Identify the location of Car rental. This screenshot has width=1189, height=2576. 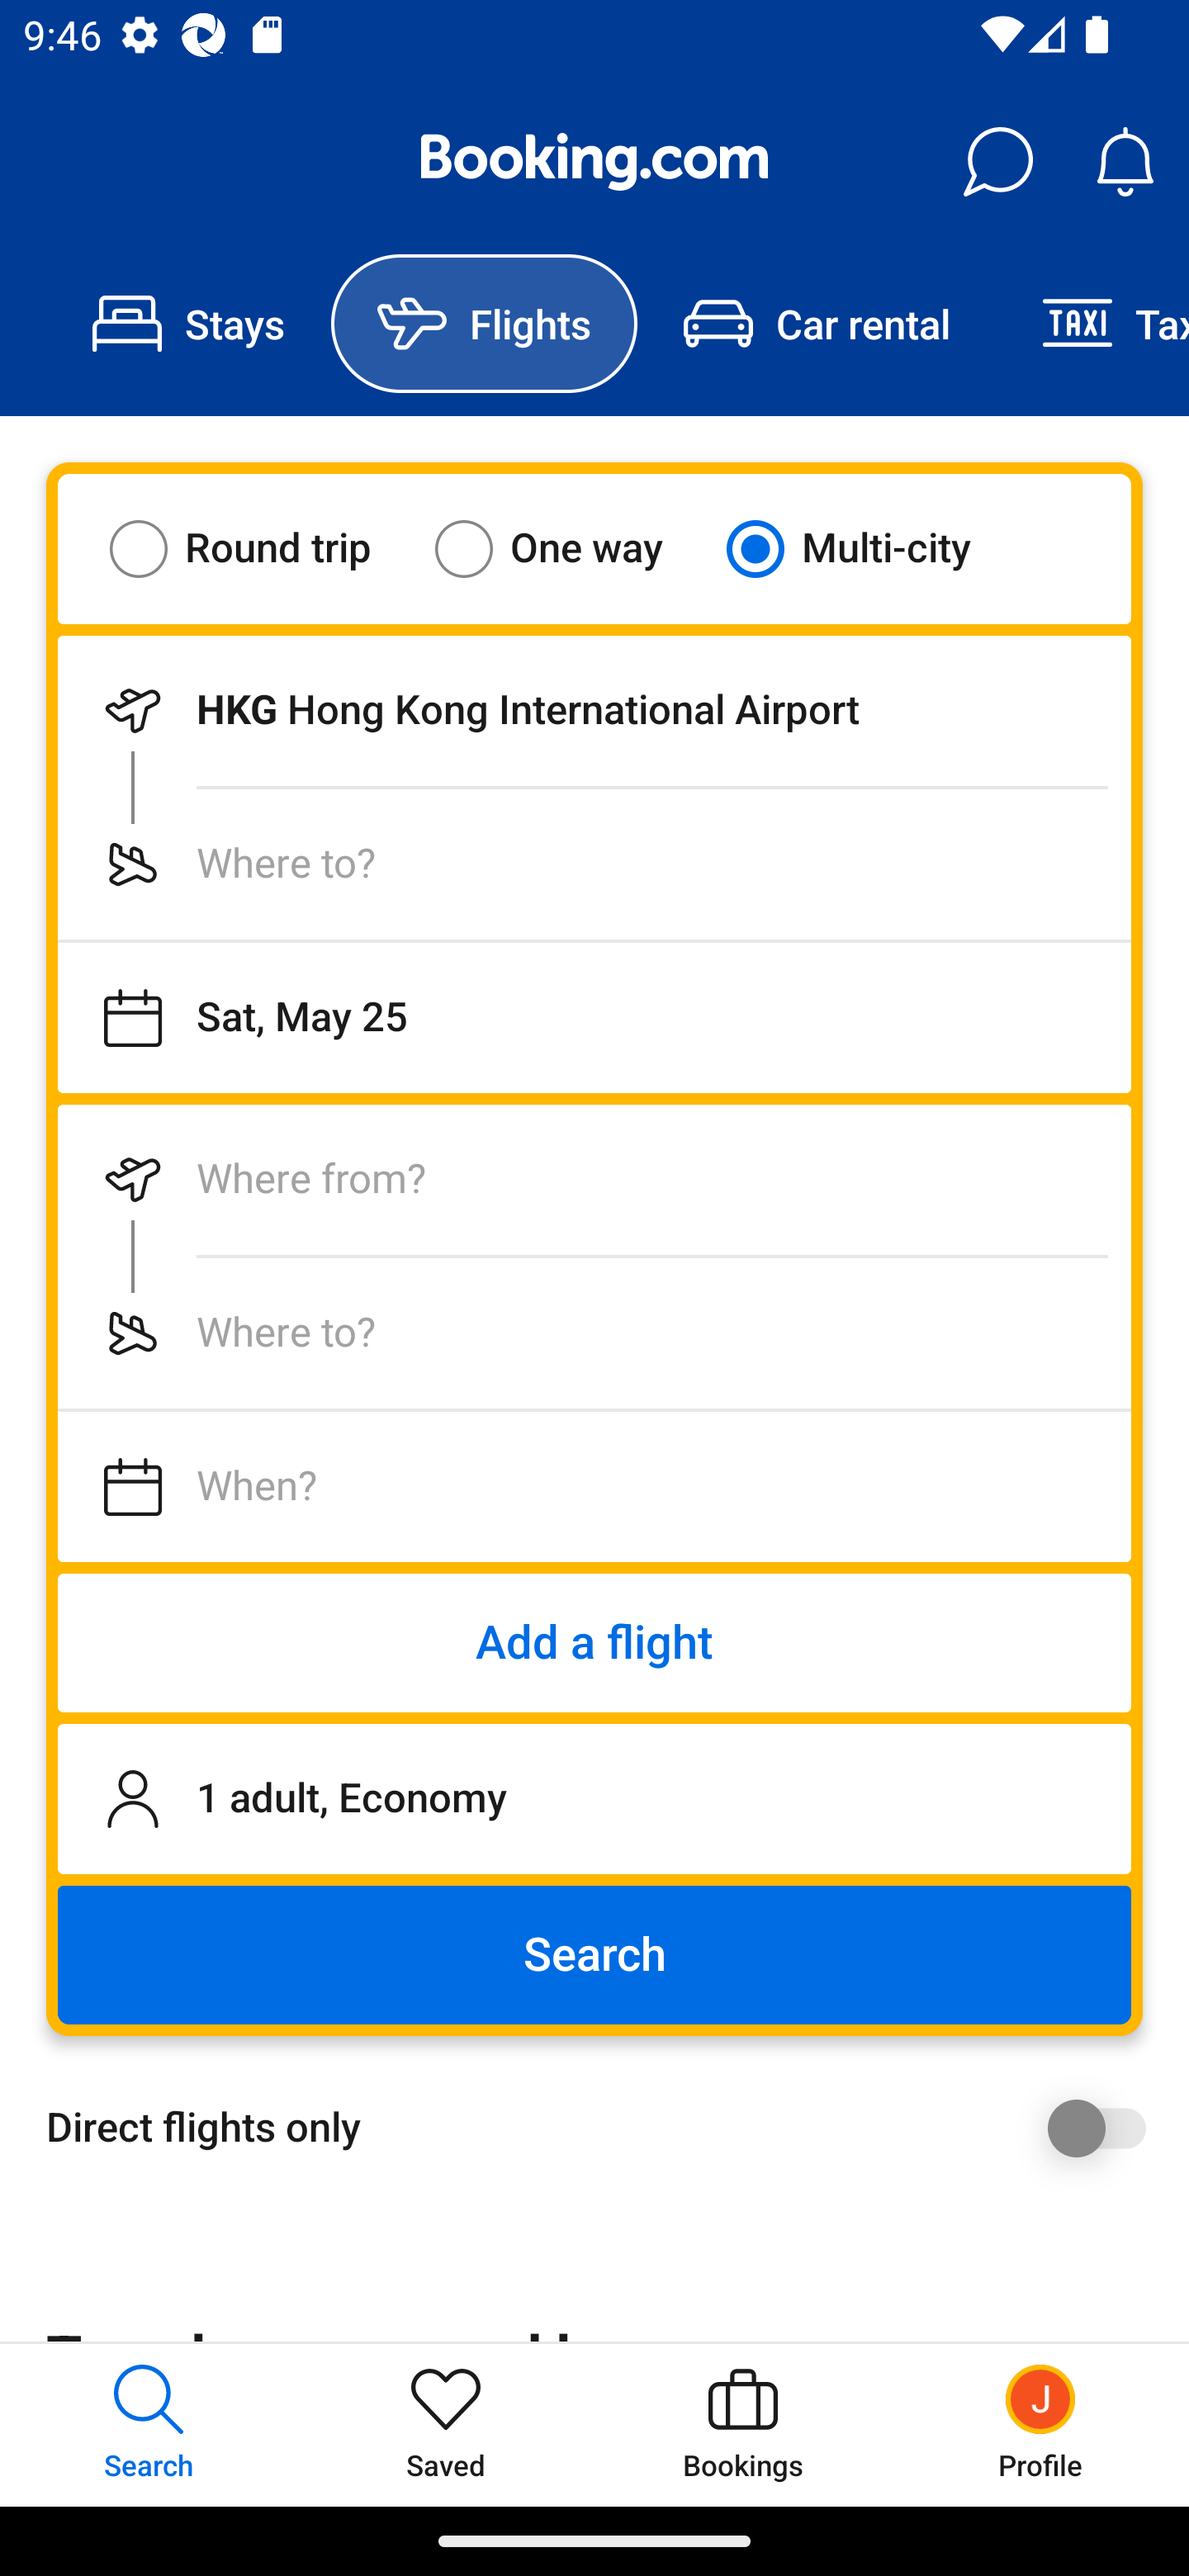
(816, 324).